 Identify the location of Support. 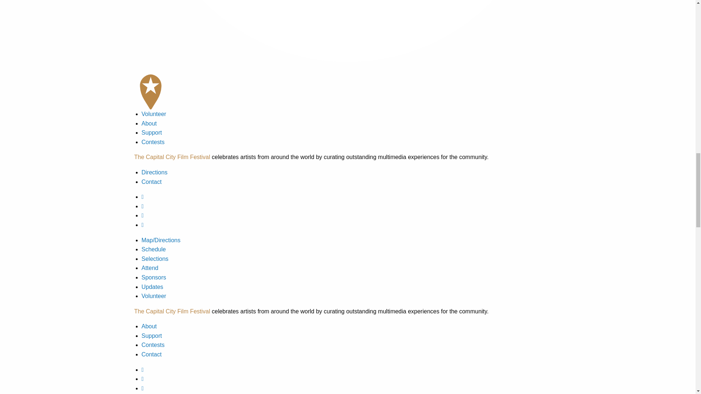
(152, 132).